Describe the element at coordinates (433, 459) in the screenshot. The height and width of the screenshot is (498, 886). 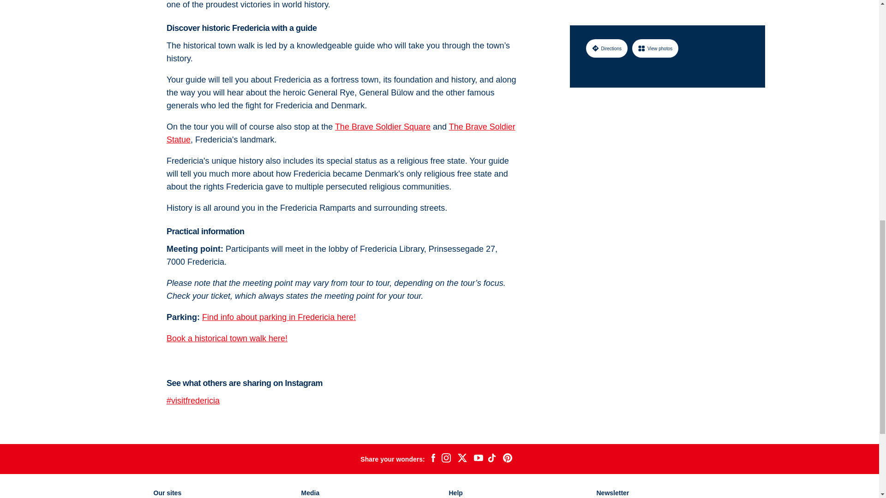
I see `facebook` at that location.